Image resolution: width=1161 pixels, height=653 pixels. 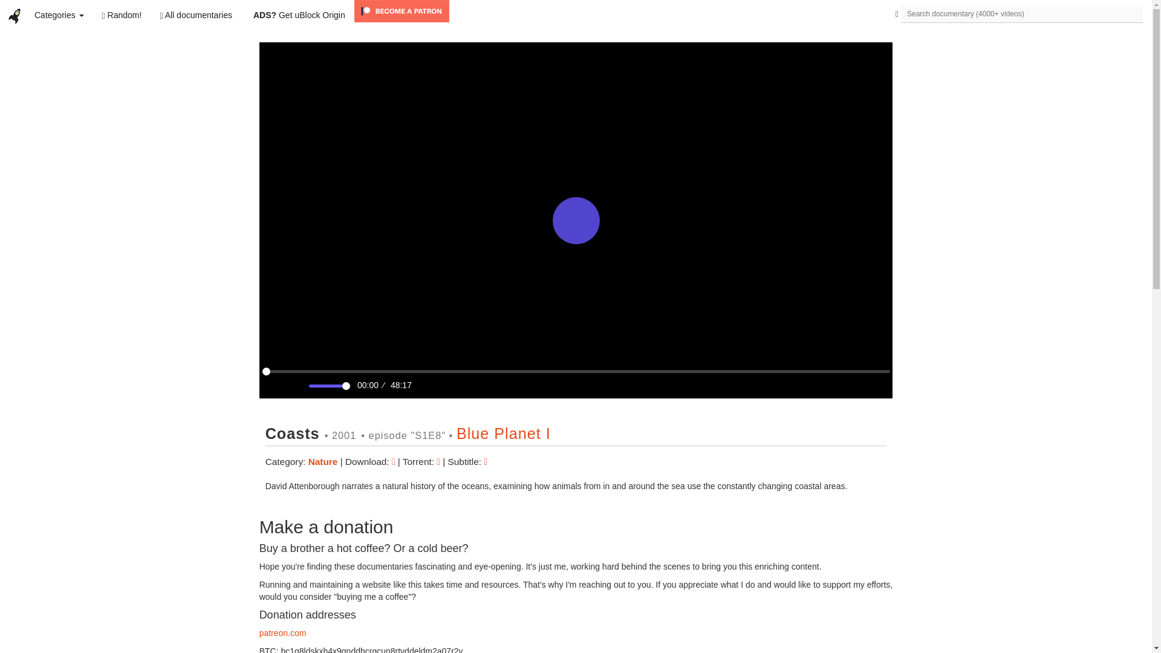 What do you see at coordinates (503, 434) in the screenshot?
I see `Blue Planet I` at bounding box center [503, 434].